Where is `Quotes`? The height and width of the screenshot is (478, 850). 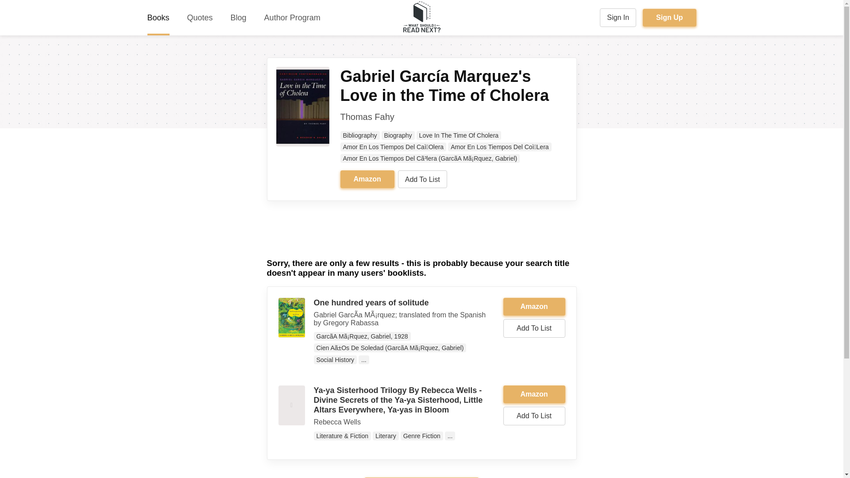
Quotes is located at coordinates (200, 18).